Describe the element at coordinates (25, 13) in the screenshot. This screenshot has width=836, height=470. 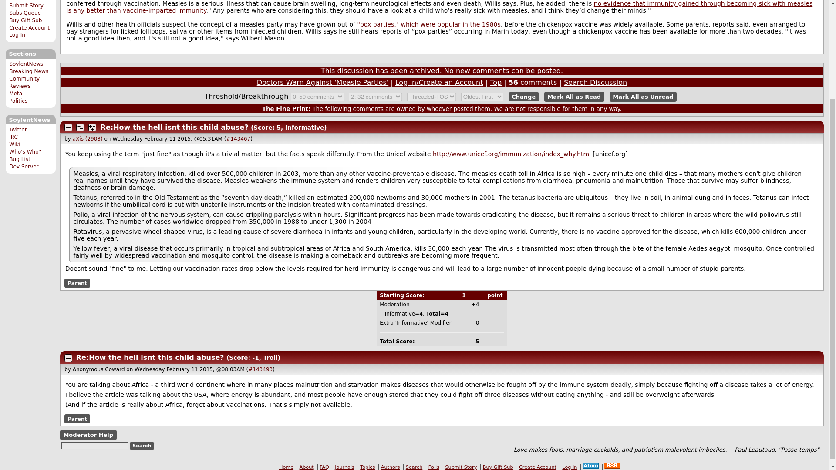
I see `Subs Queue` at that location.